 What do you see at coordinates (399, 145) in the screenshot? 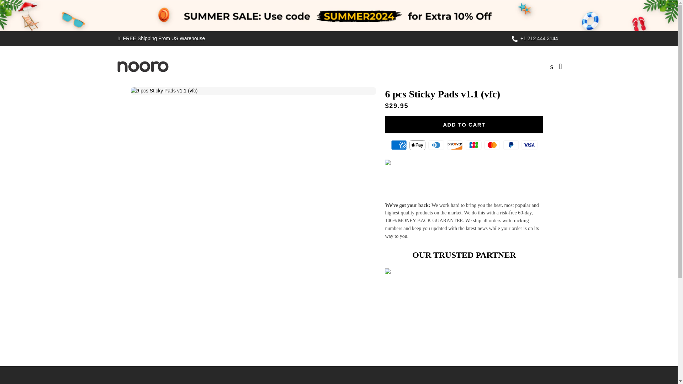
I see `American Express` at bounding box center [399, 145].